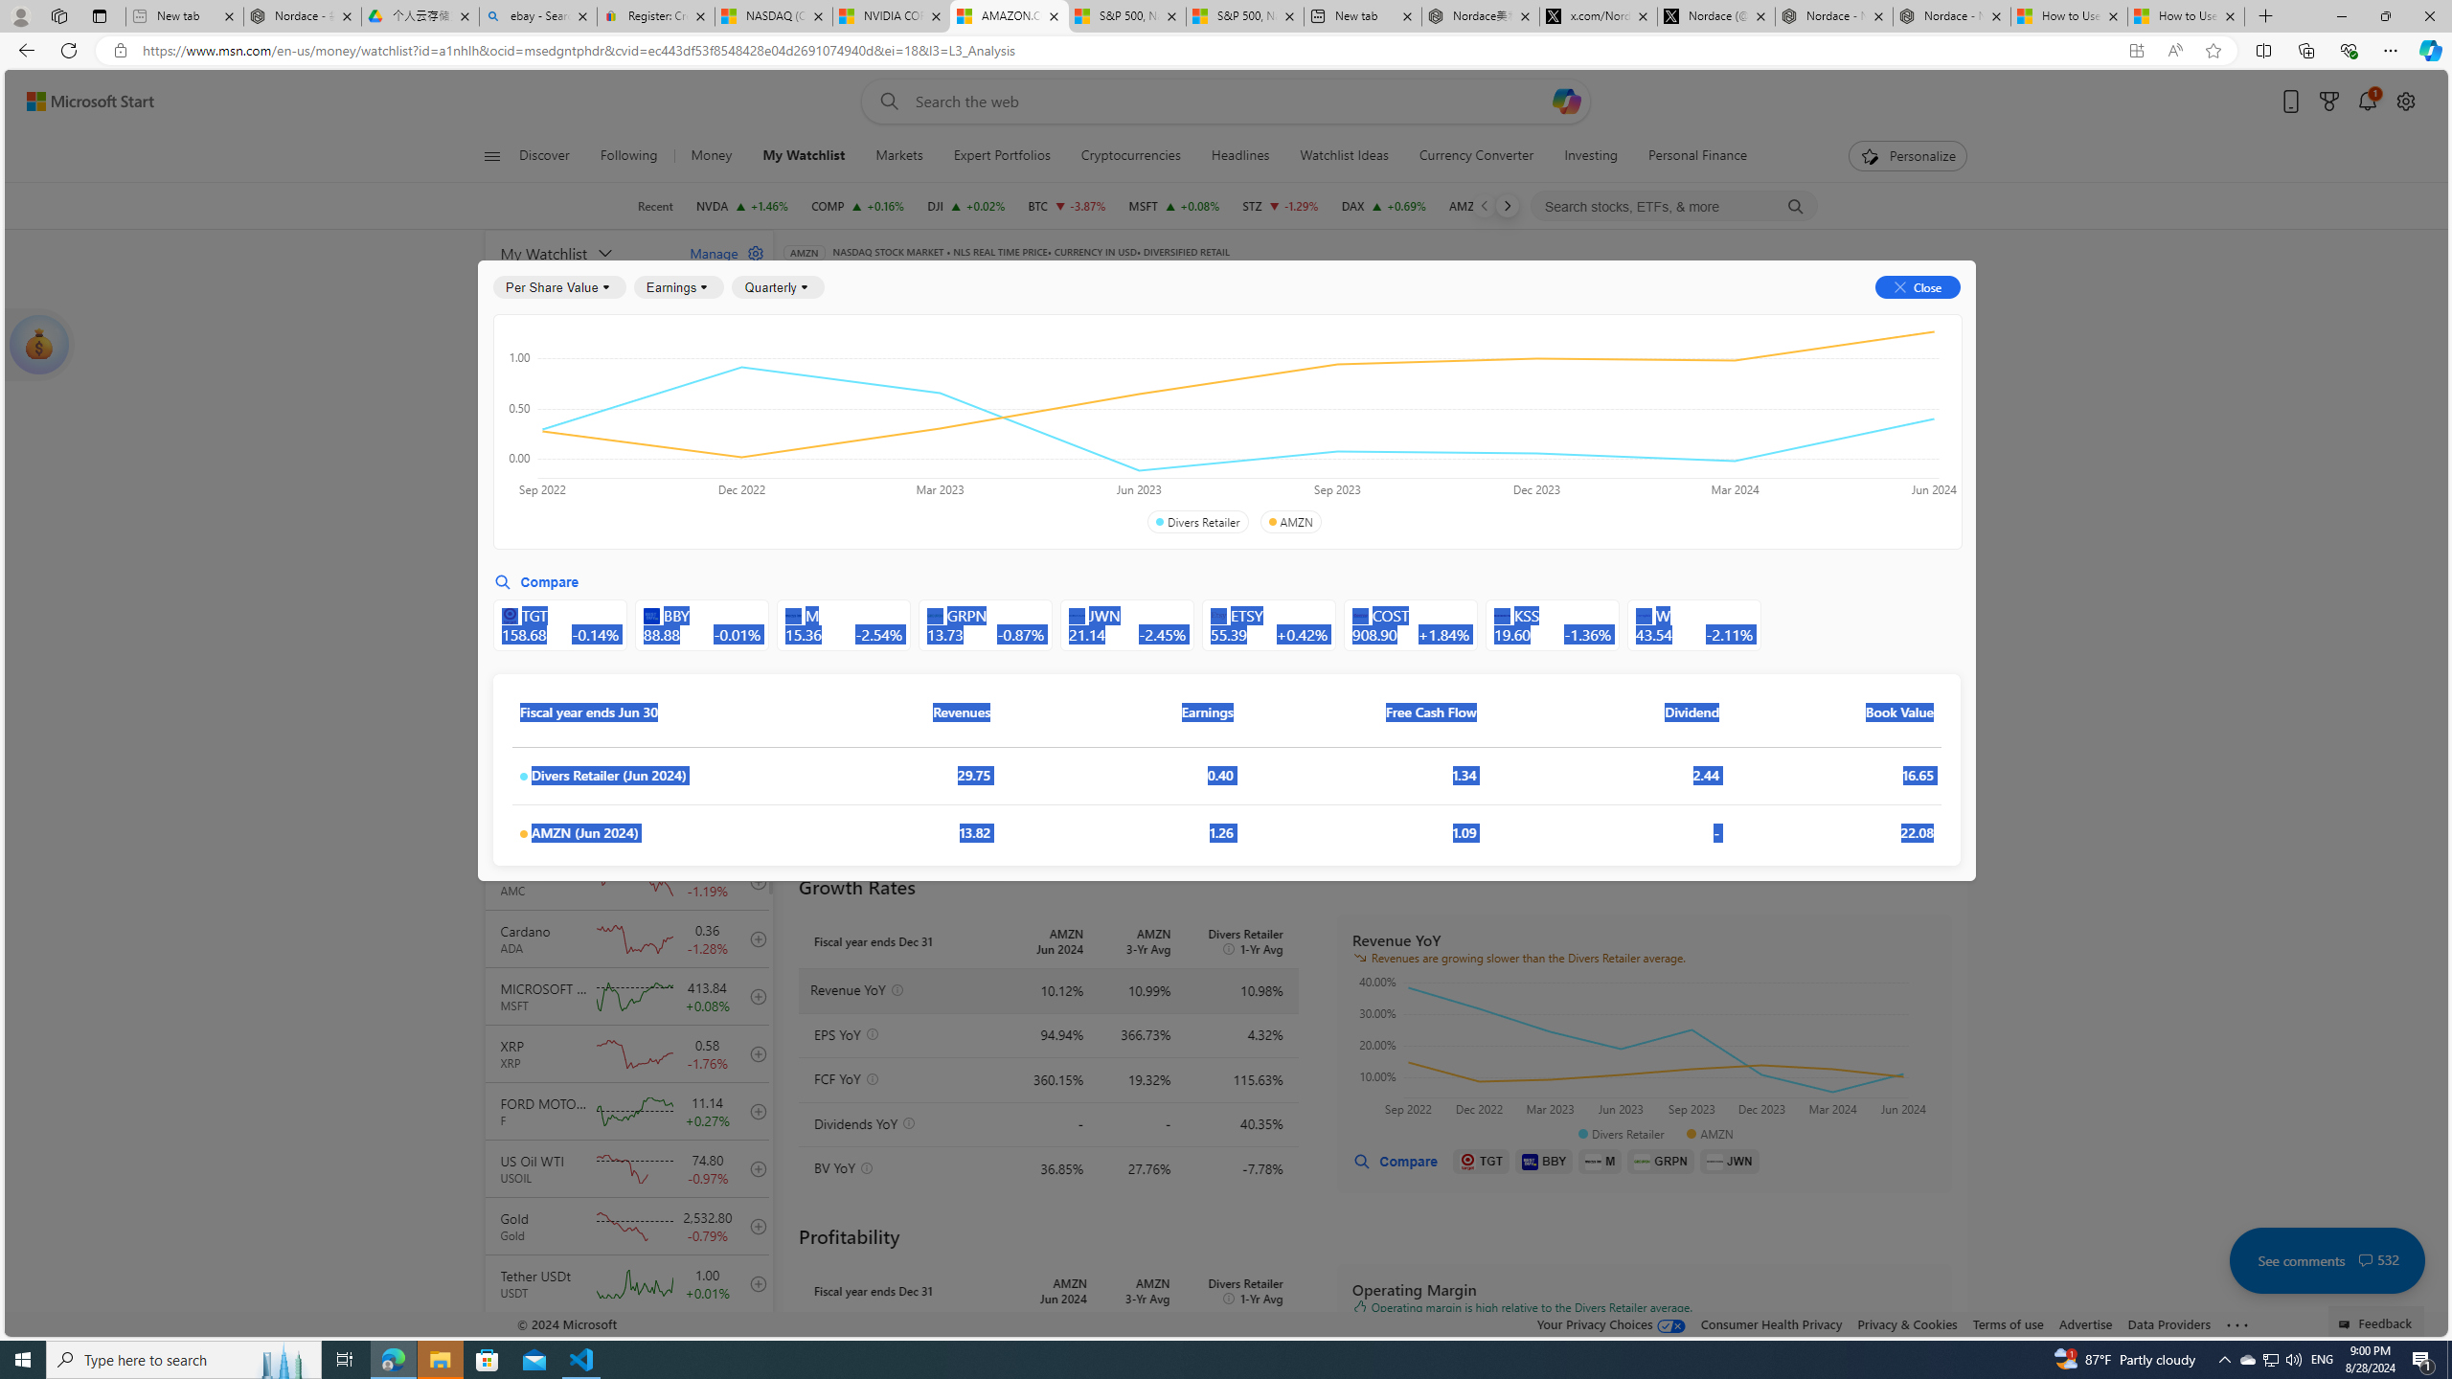 Image resolution: width=2452 pixels, height=1379 pixels. What do you see at coordinates (1519, 318) in the screenshot?
I see `Analysis` at bounding box center [1519, 318].